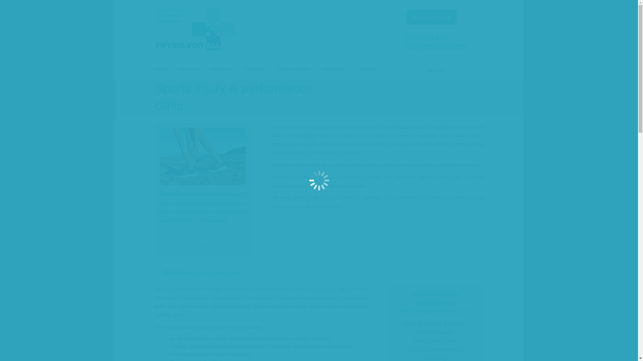 This screenshot has width=643, height=361. Describe the element at coordinates (374, 70) in the screenshot. I see `Contact` at that location.